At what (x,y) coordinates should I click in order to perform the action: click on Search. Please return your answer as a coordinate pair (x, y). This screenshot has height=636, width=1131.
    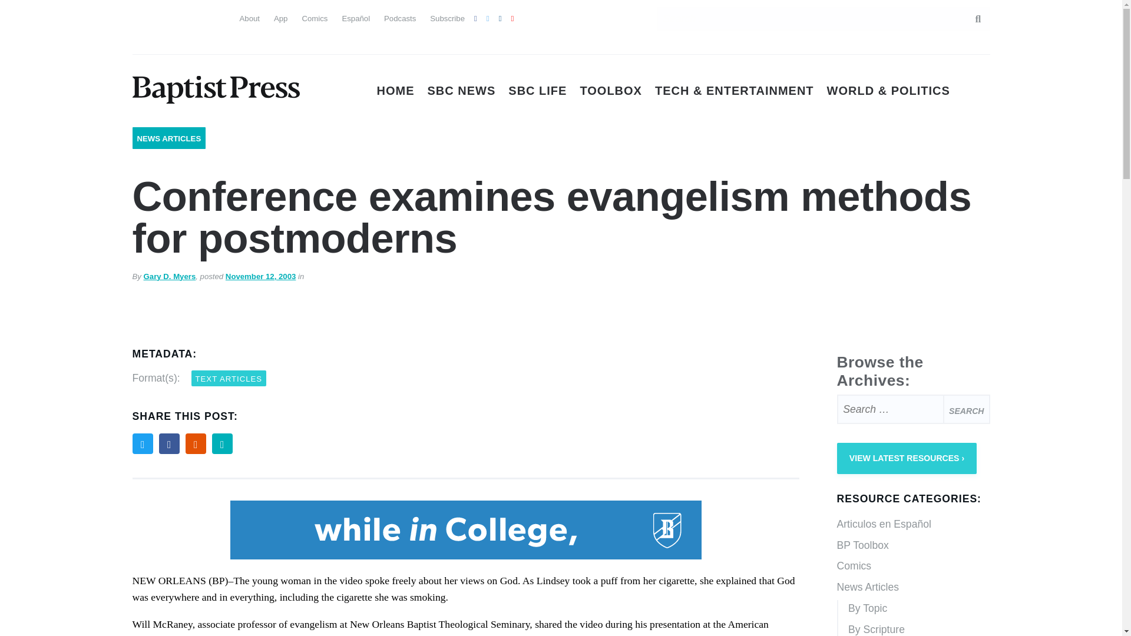
    Looking at the image, I should click on (966, 409).